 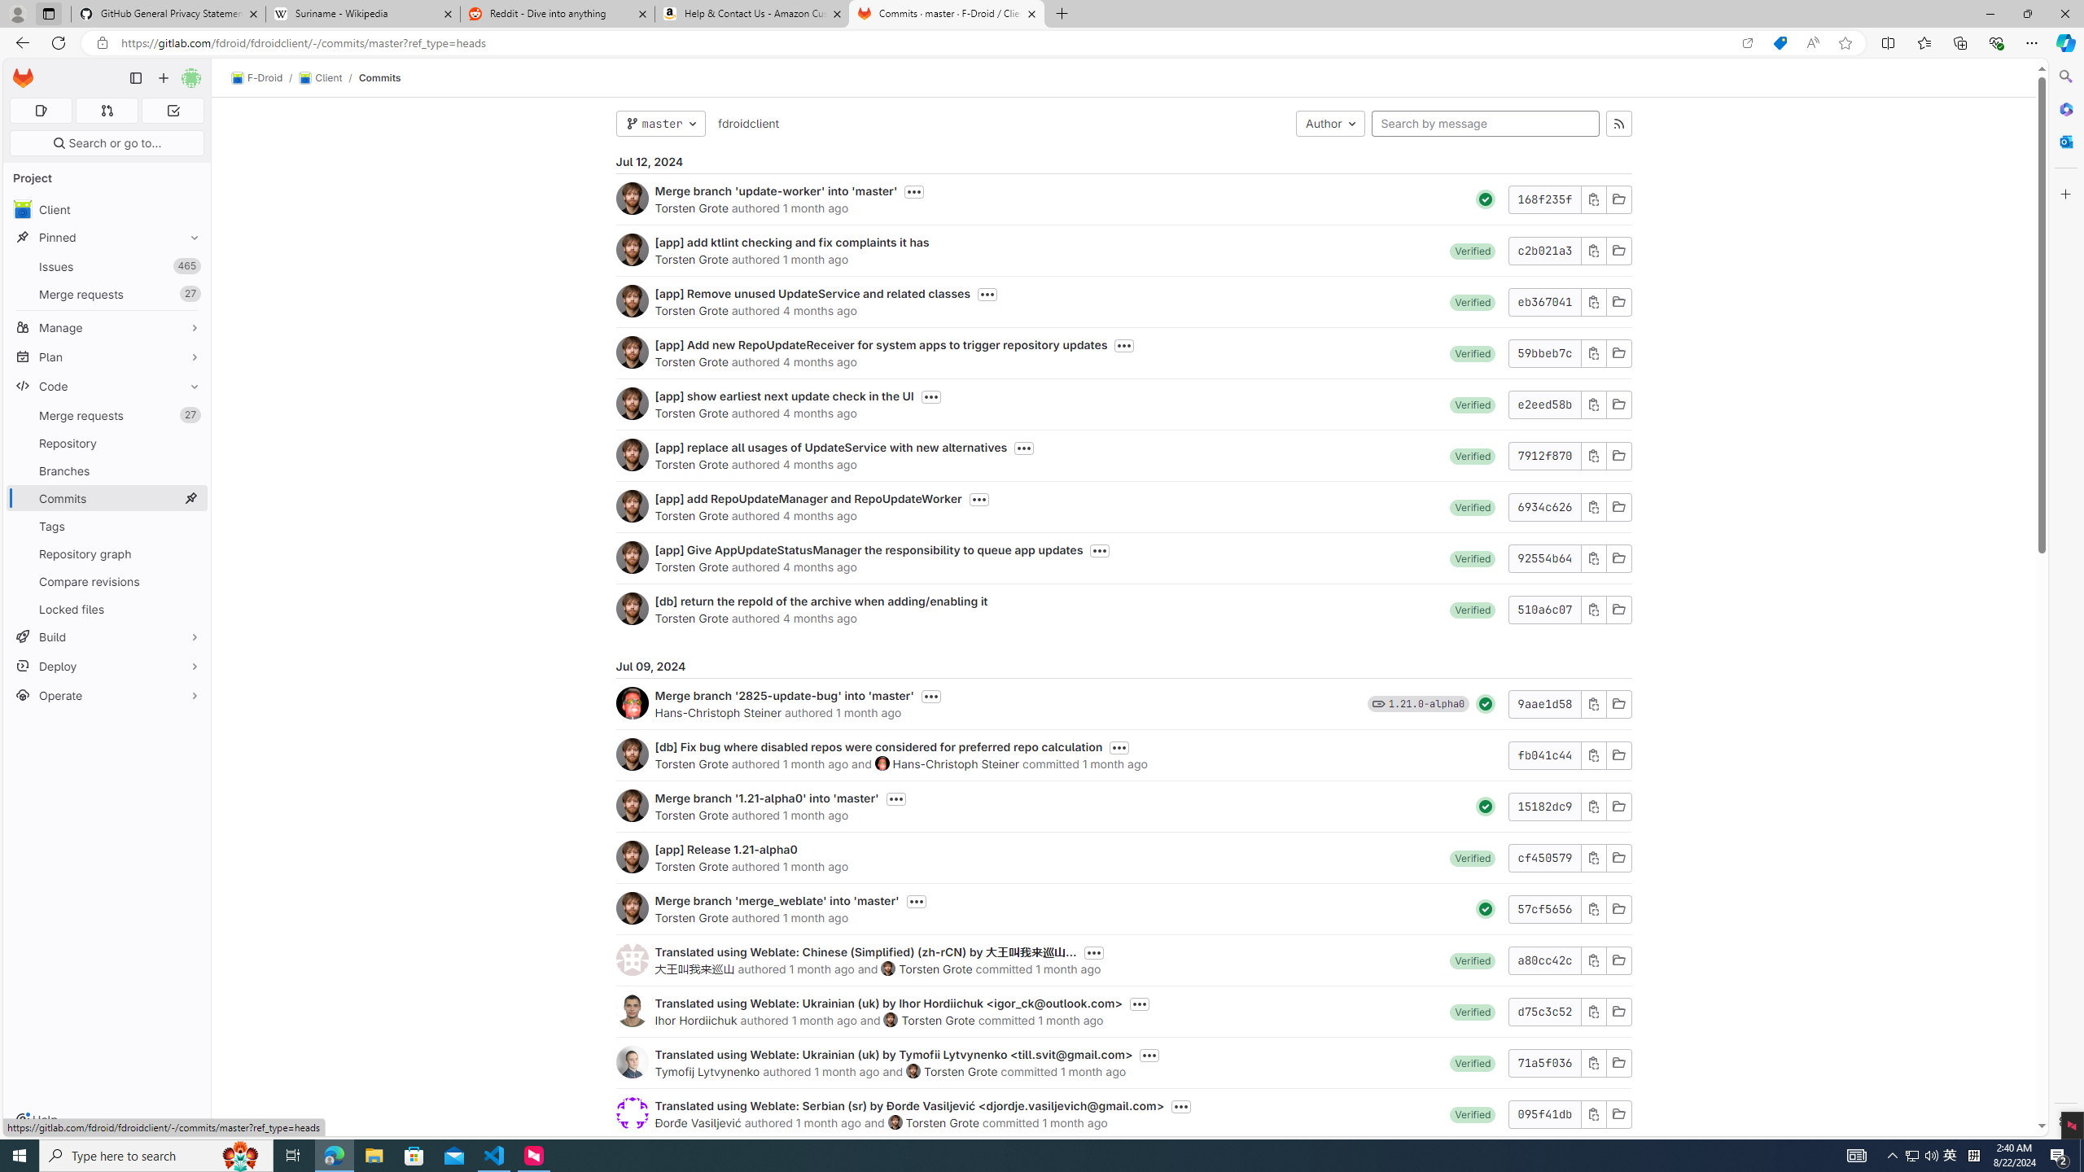 What do you see at coordinates (107, 327) in the screenshot?
I see `Manage` at bounding box center [107, 327].